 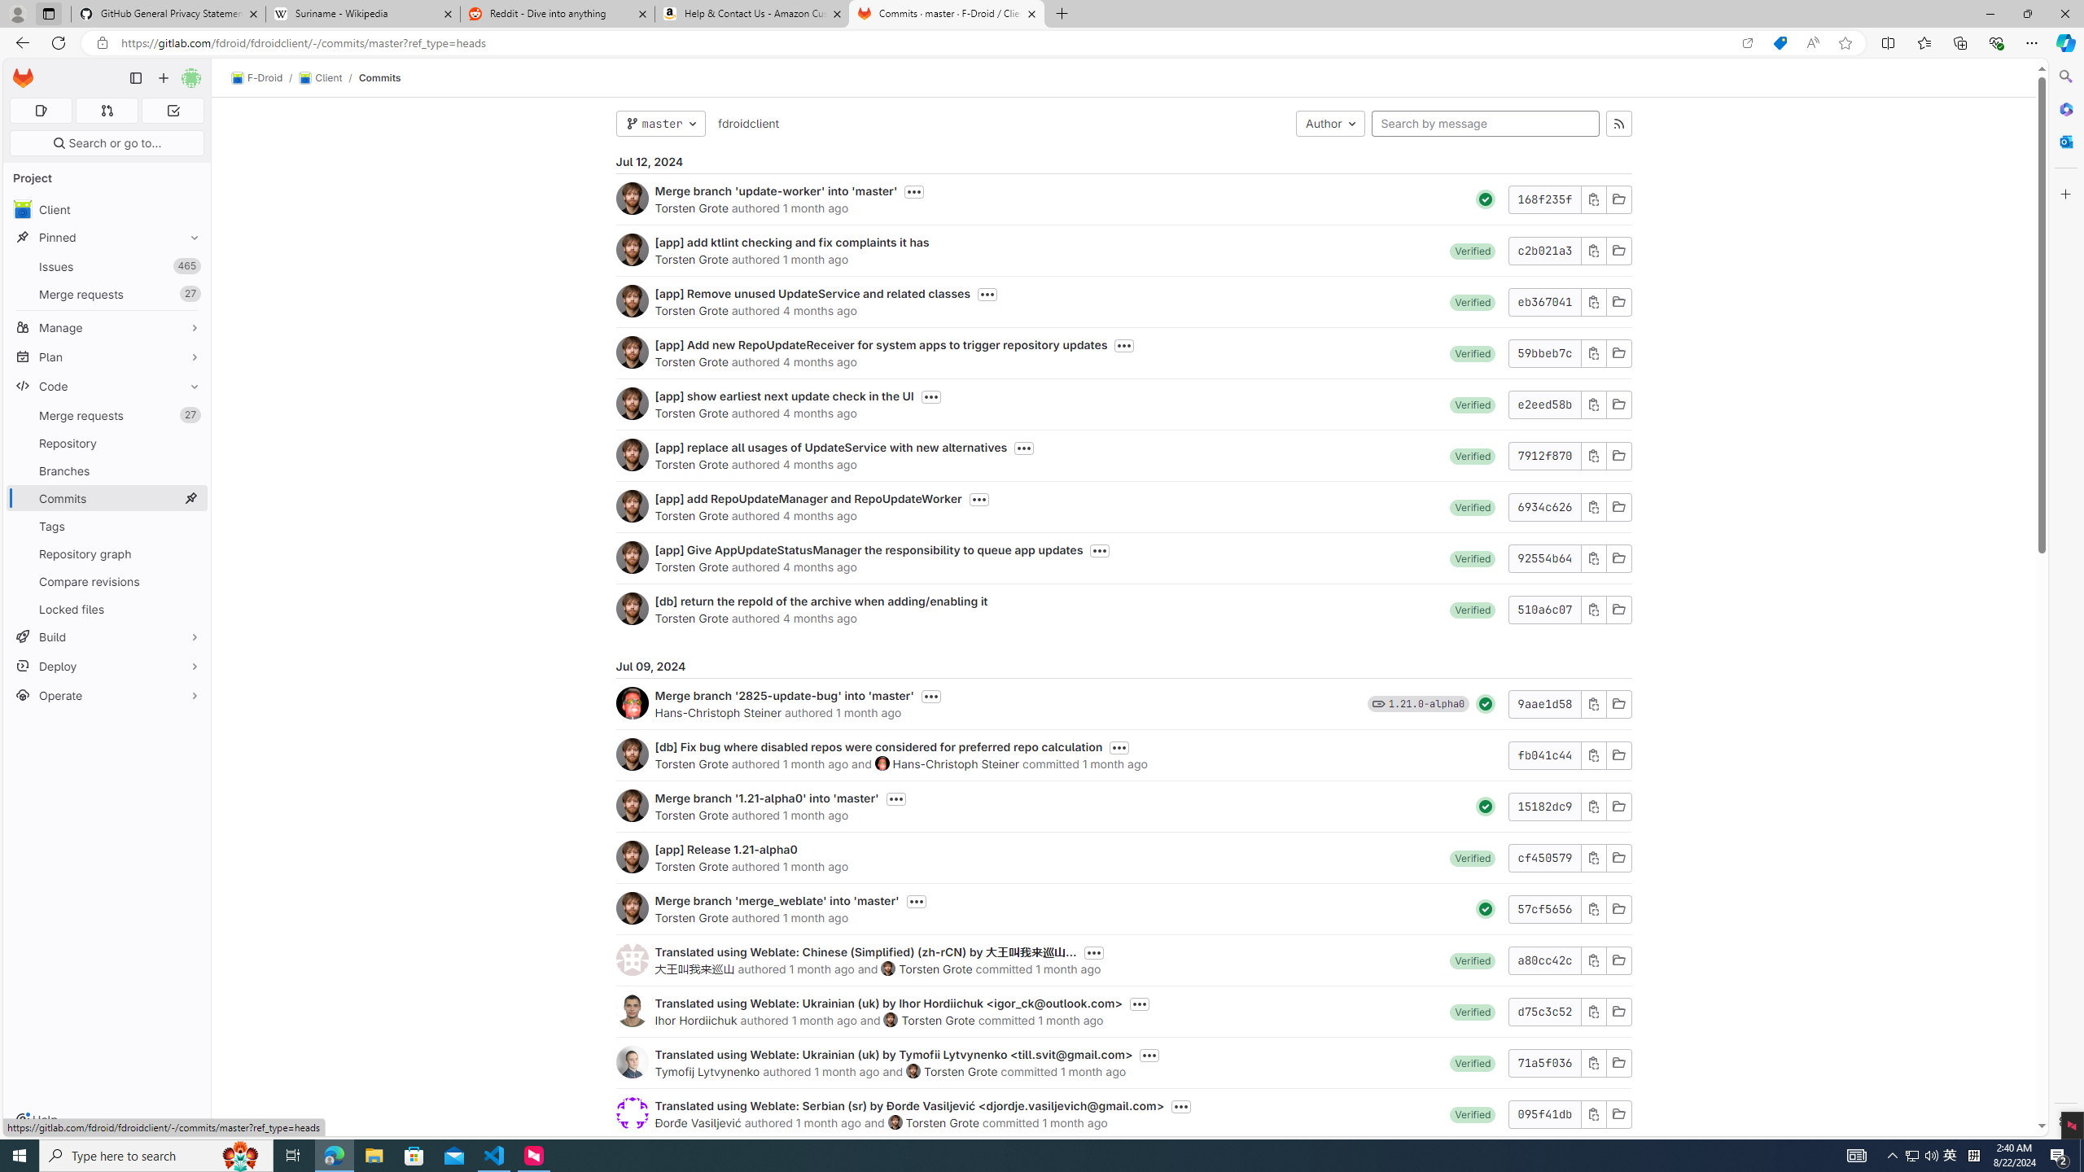 What do you see at coordinates (107, 327) in the screenshot?
I see `Manage` at bounding box center [107, 327].